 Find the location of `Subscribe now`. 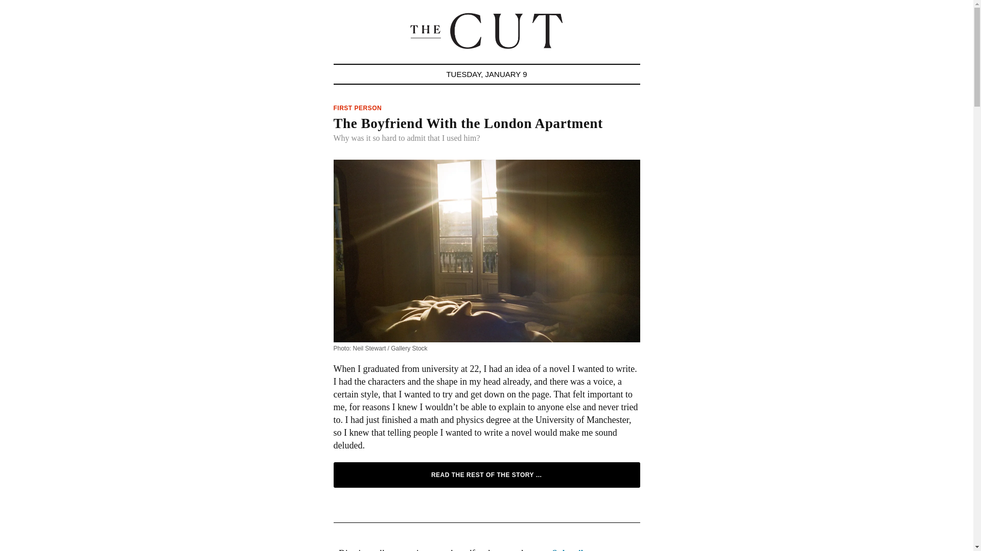

Subscribe now is located at coordinates (579, 549).